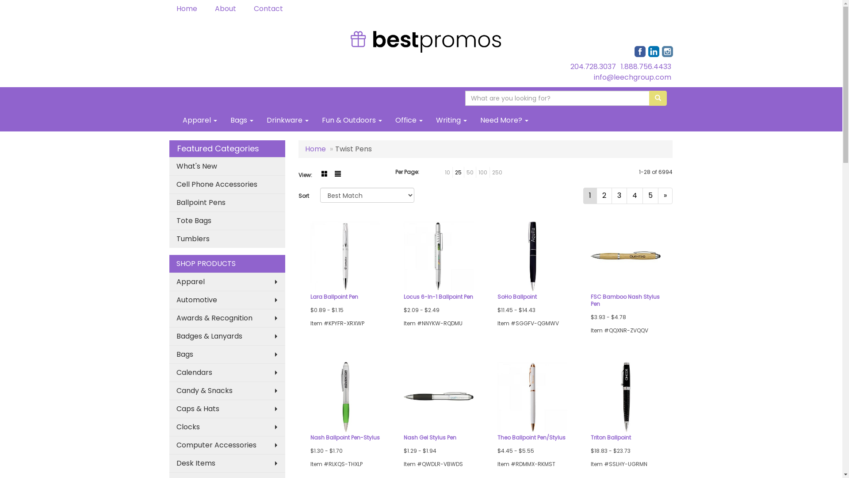  I want to click on 1.888.756.4433, so click(646, 66).